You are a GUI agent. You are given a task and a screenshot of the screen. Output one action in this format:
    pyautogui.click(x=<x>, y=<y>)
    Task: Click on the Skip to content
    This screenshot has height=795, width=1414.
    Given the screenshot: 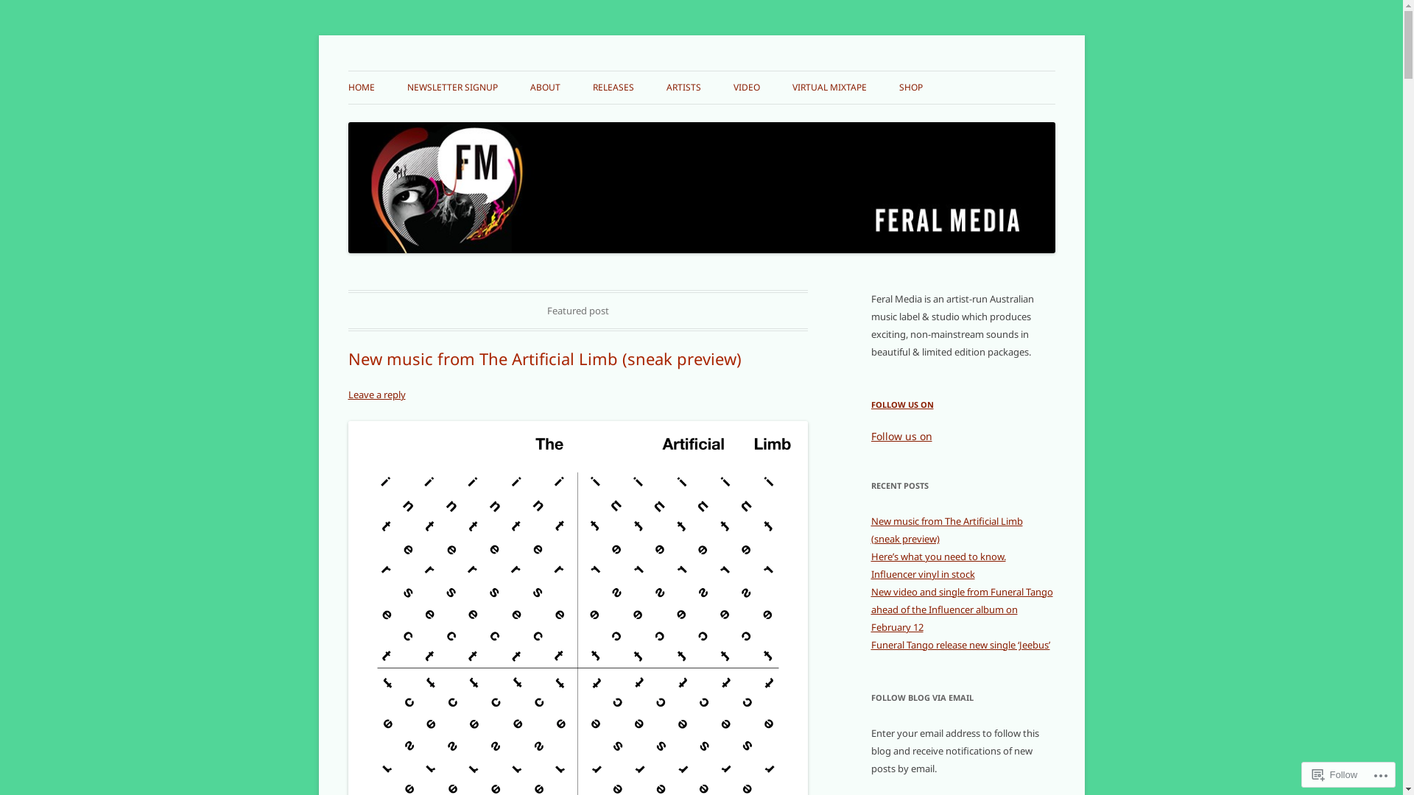 What is the action you would take?
    pyautogui.click(x=701, y=71)
    